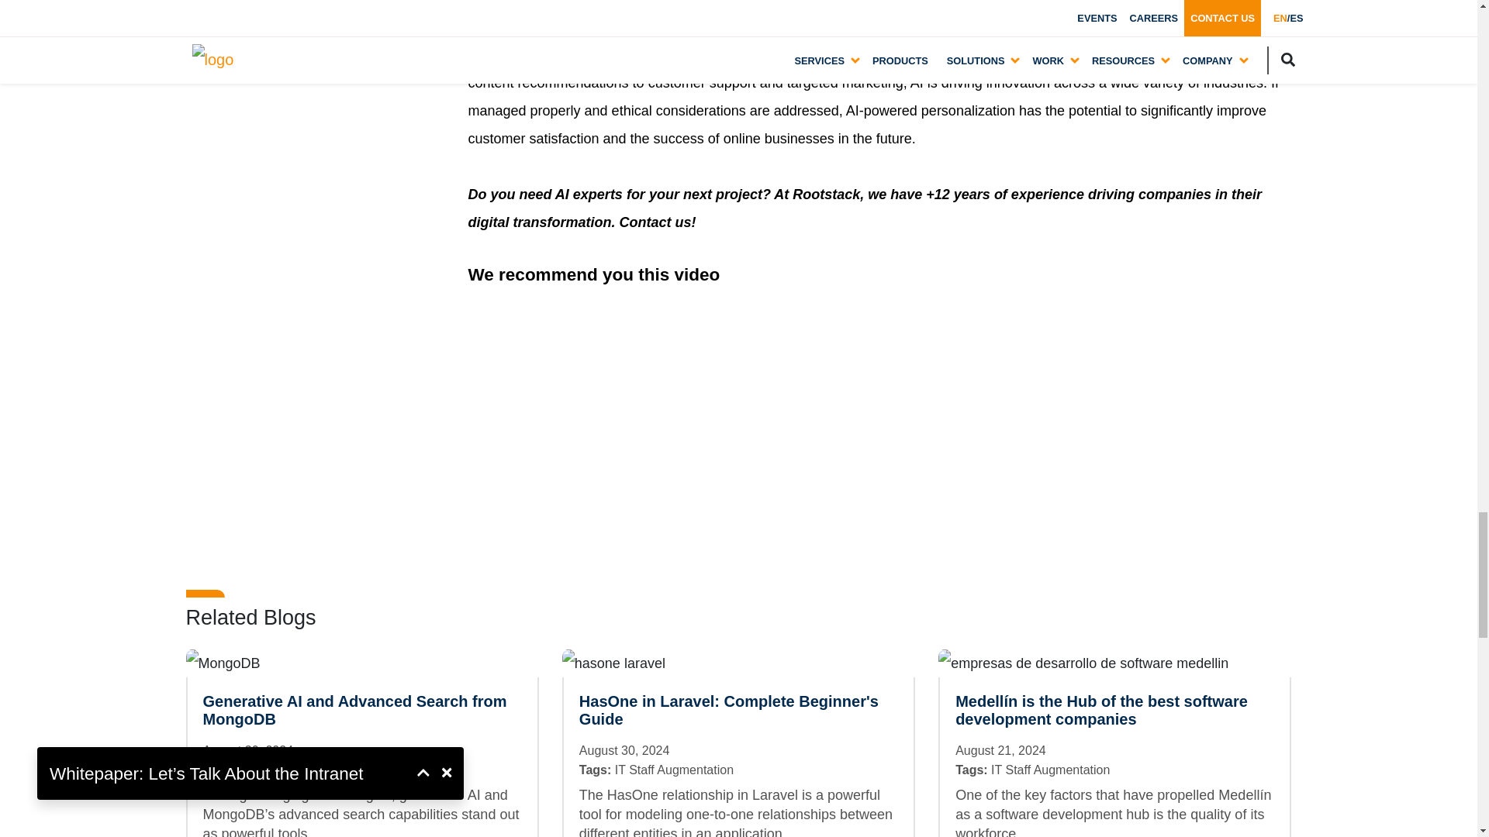 This screenshot has height=837, width=1489. Describe the element at coordinates (1083, 663) in the screenshot. I see `empresas de desarrollo de software medellin` at that location.